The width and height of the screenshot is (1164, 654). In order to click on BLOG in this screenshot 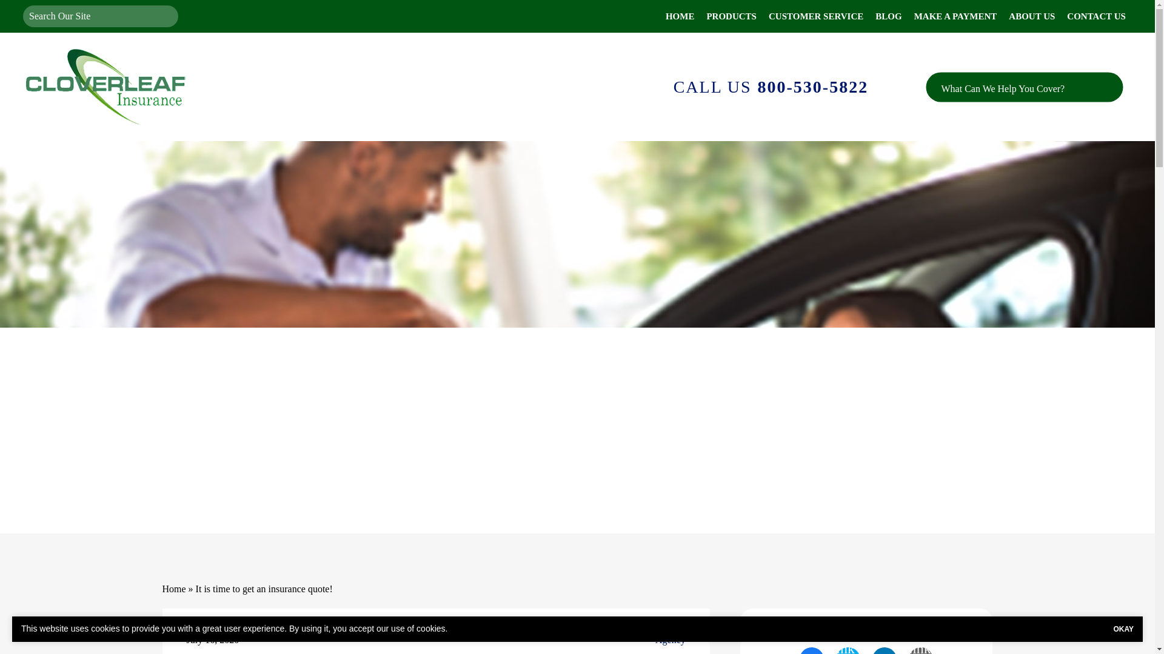, I will do `click(889, 16)`.